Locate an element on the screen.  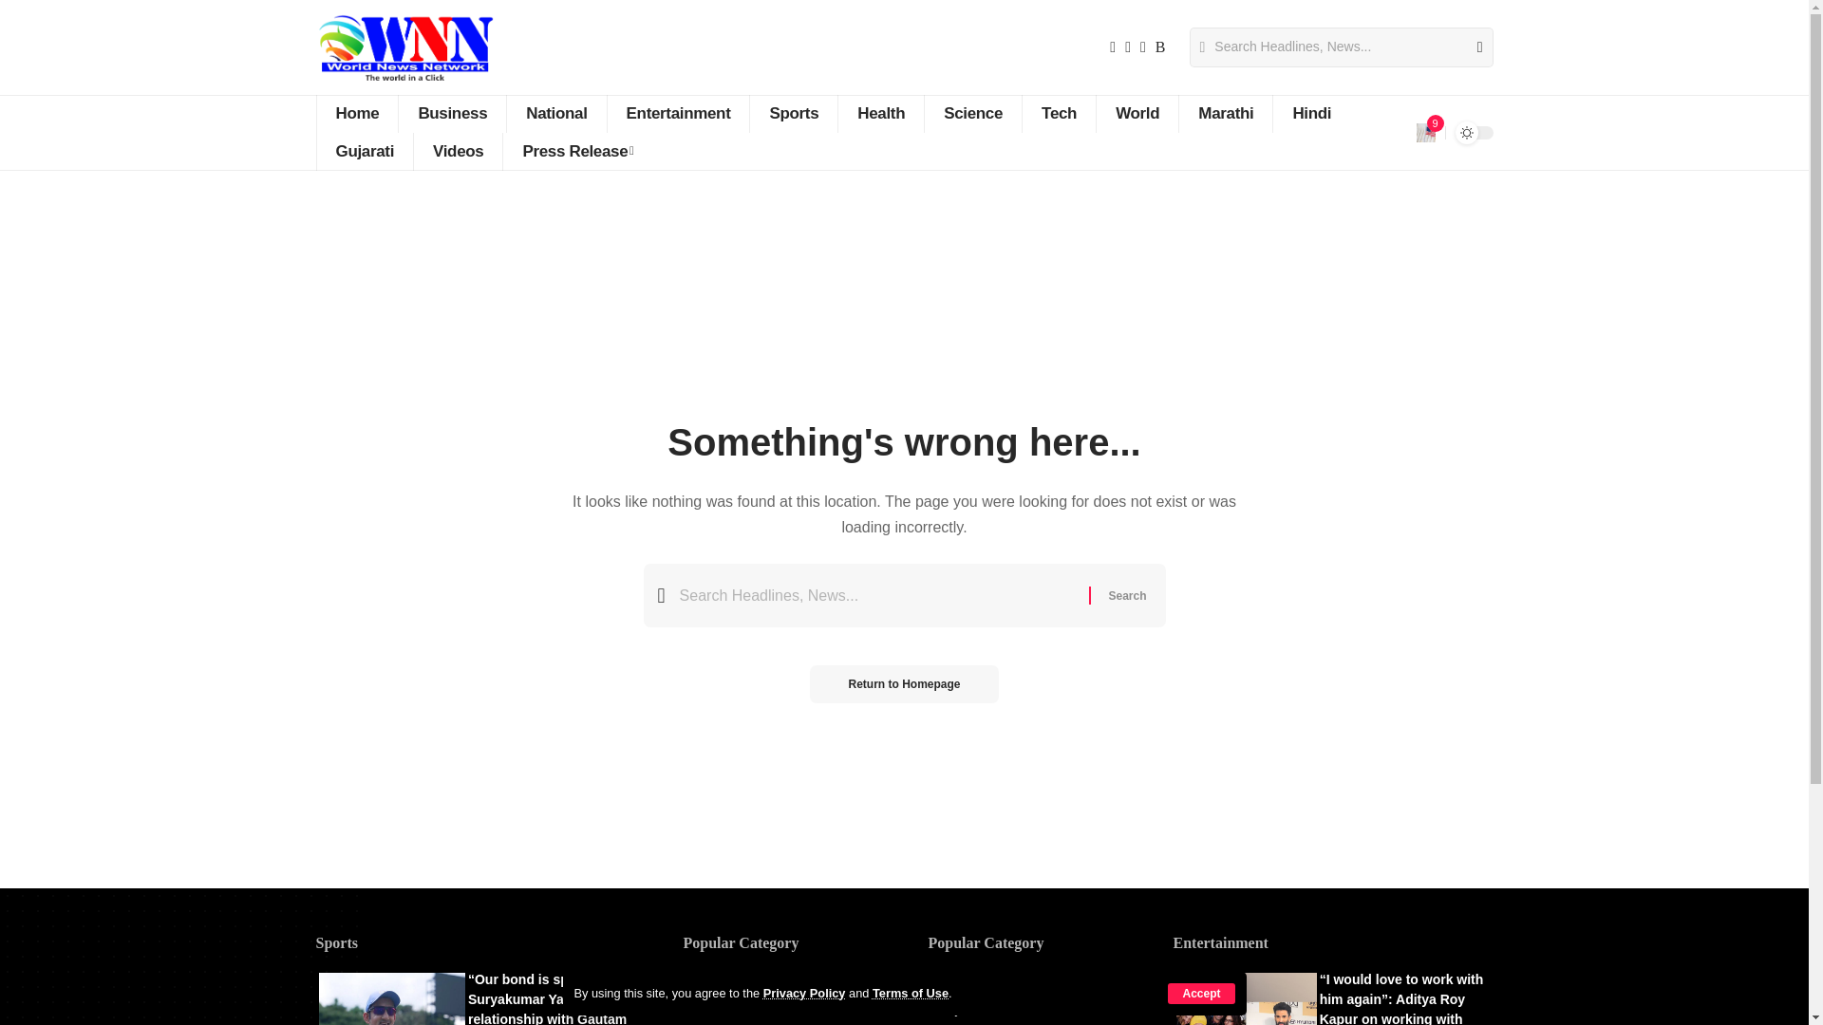
Privacy Policy is located at coordinates (804, 993).